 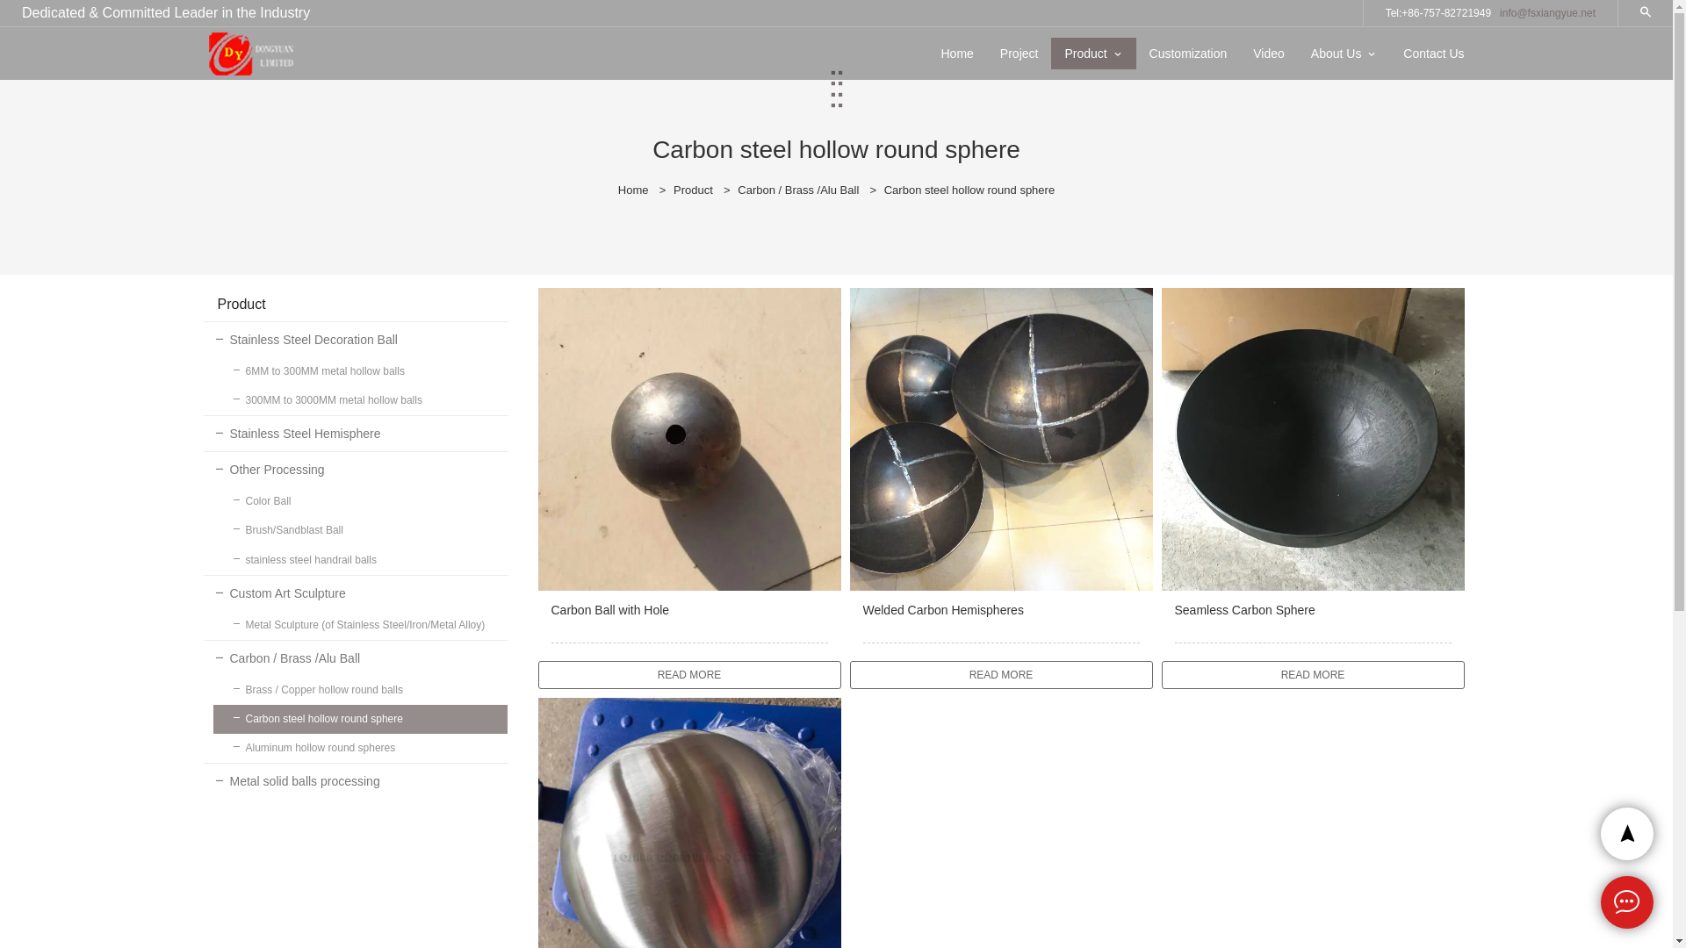 What do you see at coordinates (355, 434) in the screenshot?
I see `Stainless Steel Hemisphere` at bounding box center [355, 434].